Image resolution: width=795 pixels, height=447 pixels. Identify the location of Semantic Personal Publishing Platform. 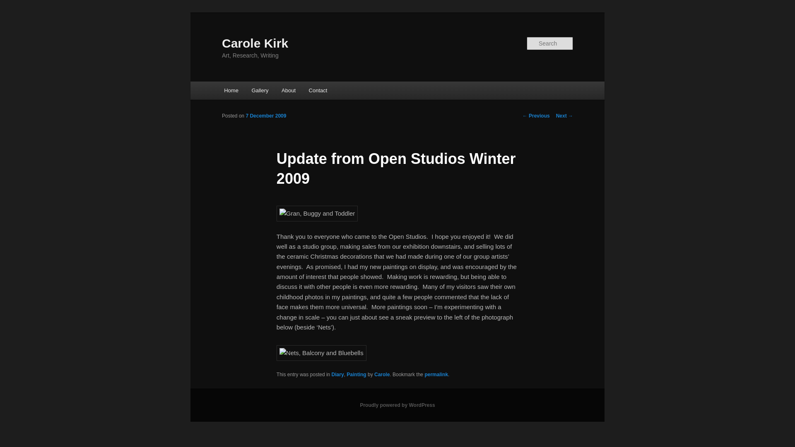
(397, 405).